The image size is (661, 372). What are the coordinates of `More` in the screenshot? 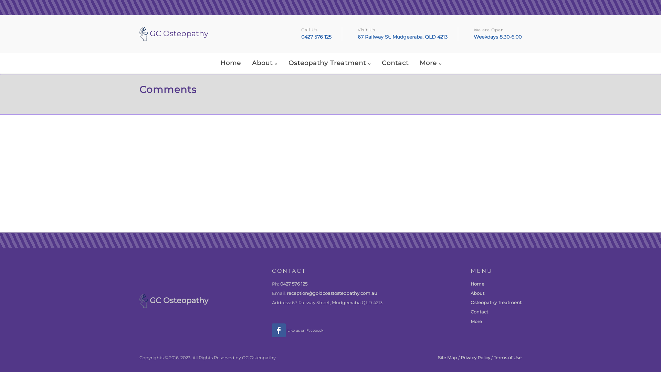 It's located at (431, 63).